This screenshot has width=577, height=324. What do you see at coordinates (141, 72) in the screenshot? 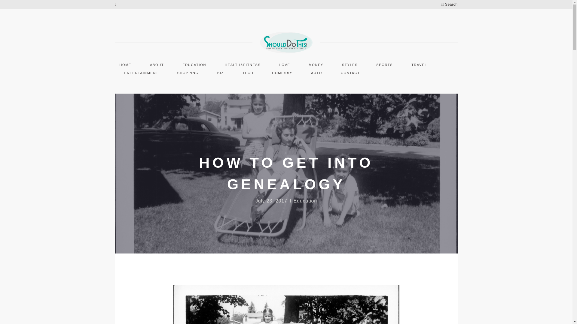
I see `ENTERTAINMENT` at bounding box center [141, 72].